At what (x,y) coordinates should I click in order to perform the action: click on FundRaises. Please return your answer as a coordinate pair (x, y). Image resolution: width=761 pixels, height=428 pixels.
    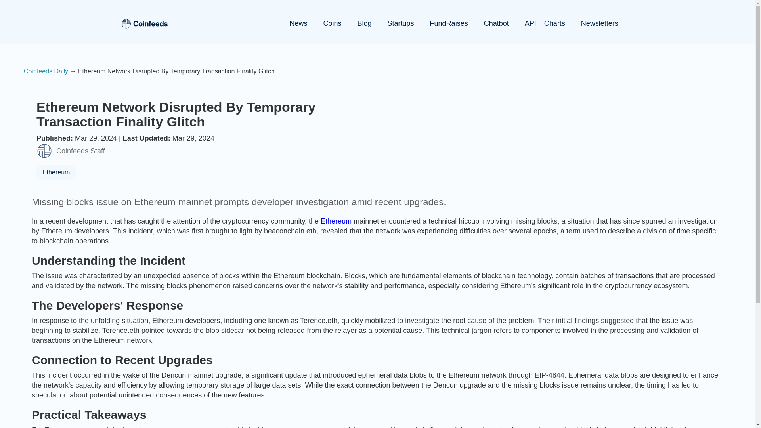
    Looking at the image, I should click on (449, 24).